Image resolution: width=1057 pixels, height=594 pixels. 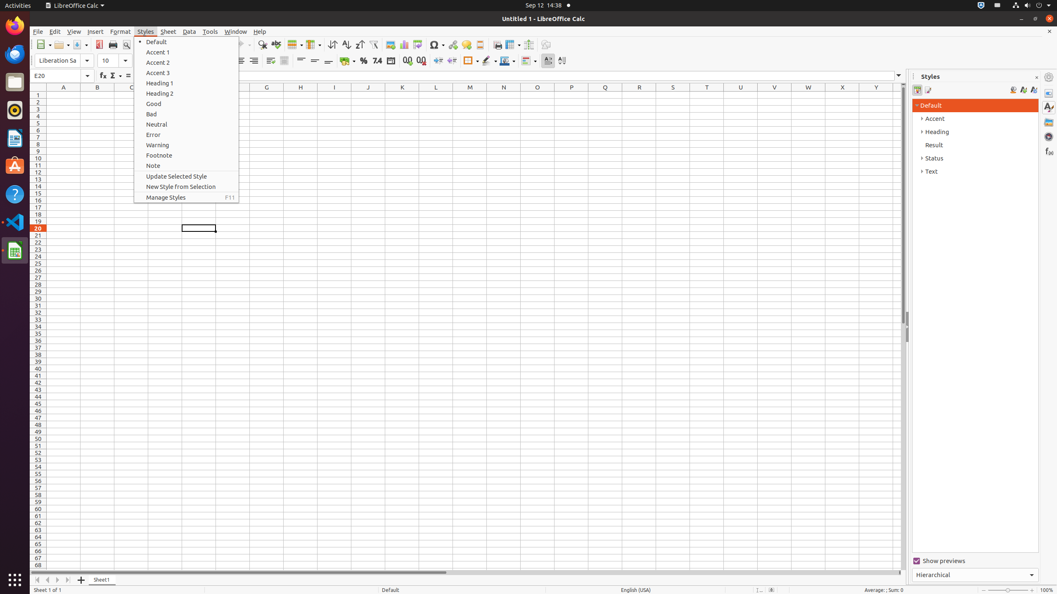 I want to click on Error, so click(x=187, y=134).